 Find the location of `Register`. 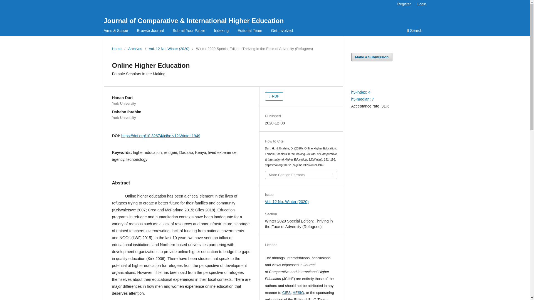

Register is located at coordinates (404, 4).